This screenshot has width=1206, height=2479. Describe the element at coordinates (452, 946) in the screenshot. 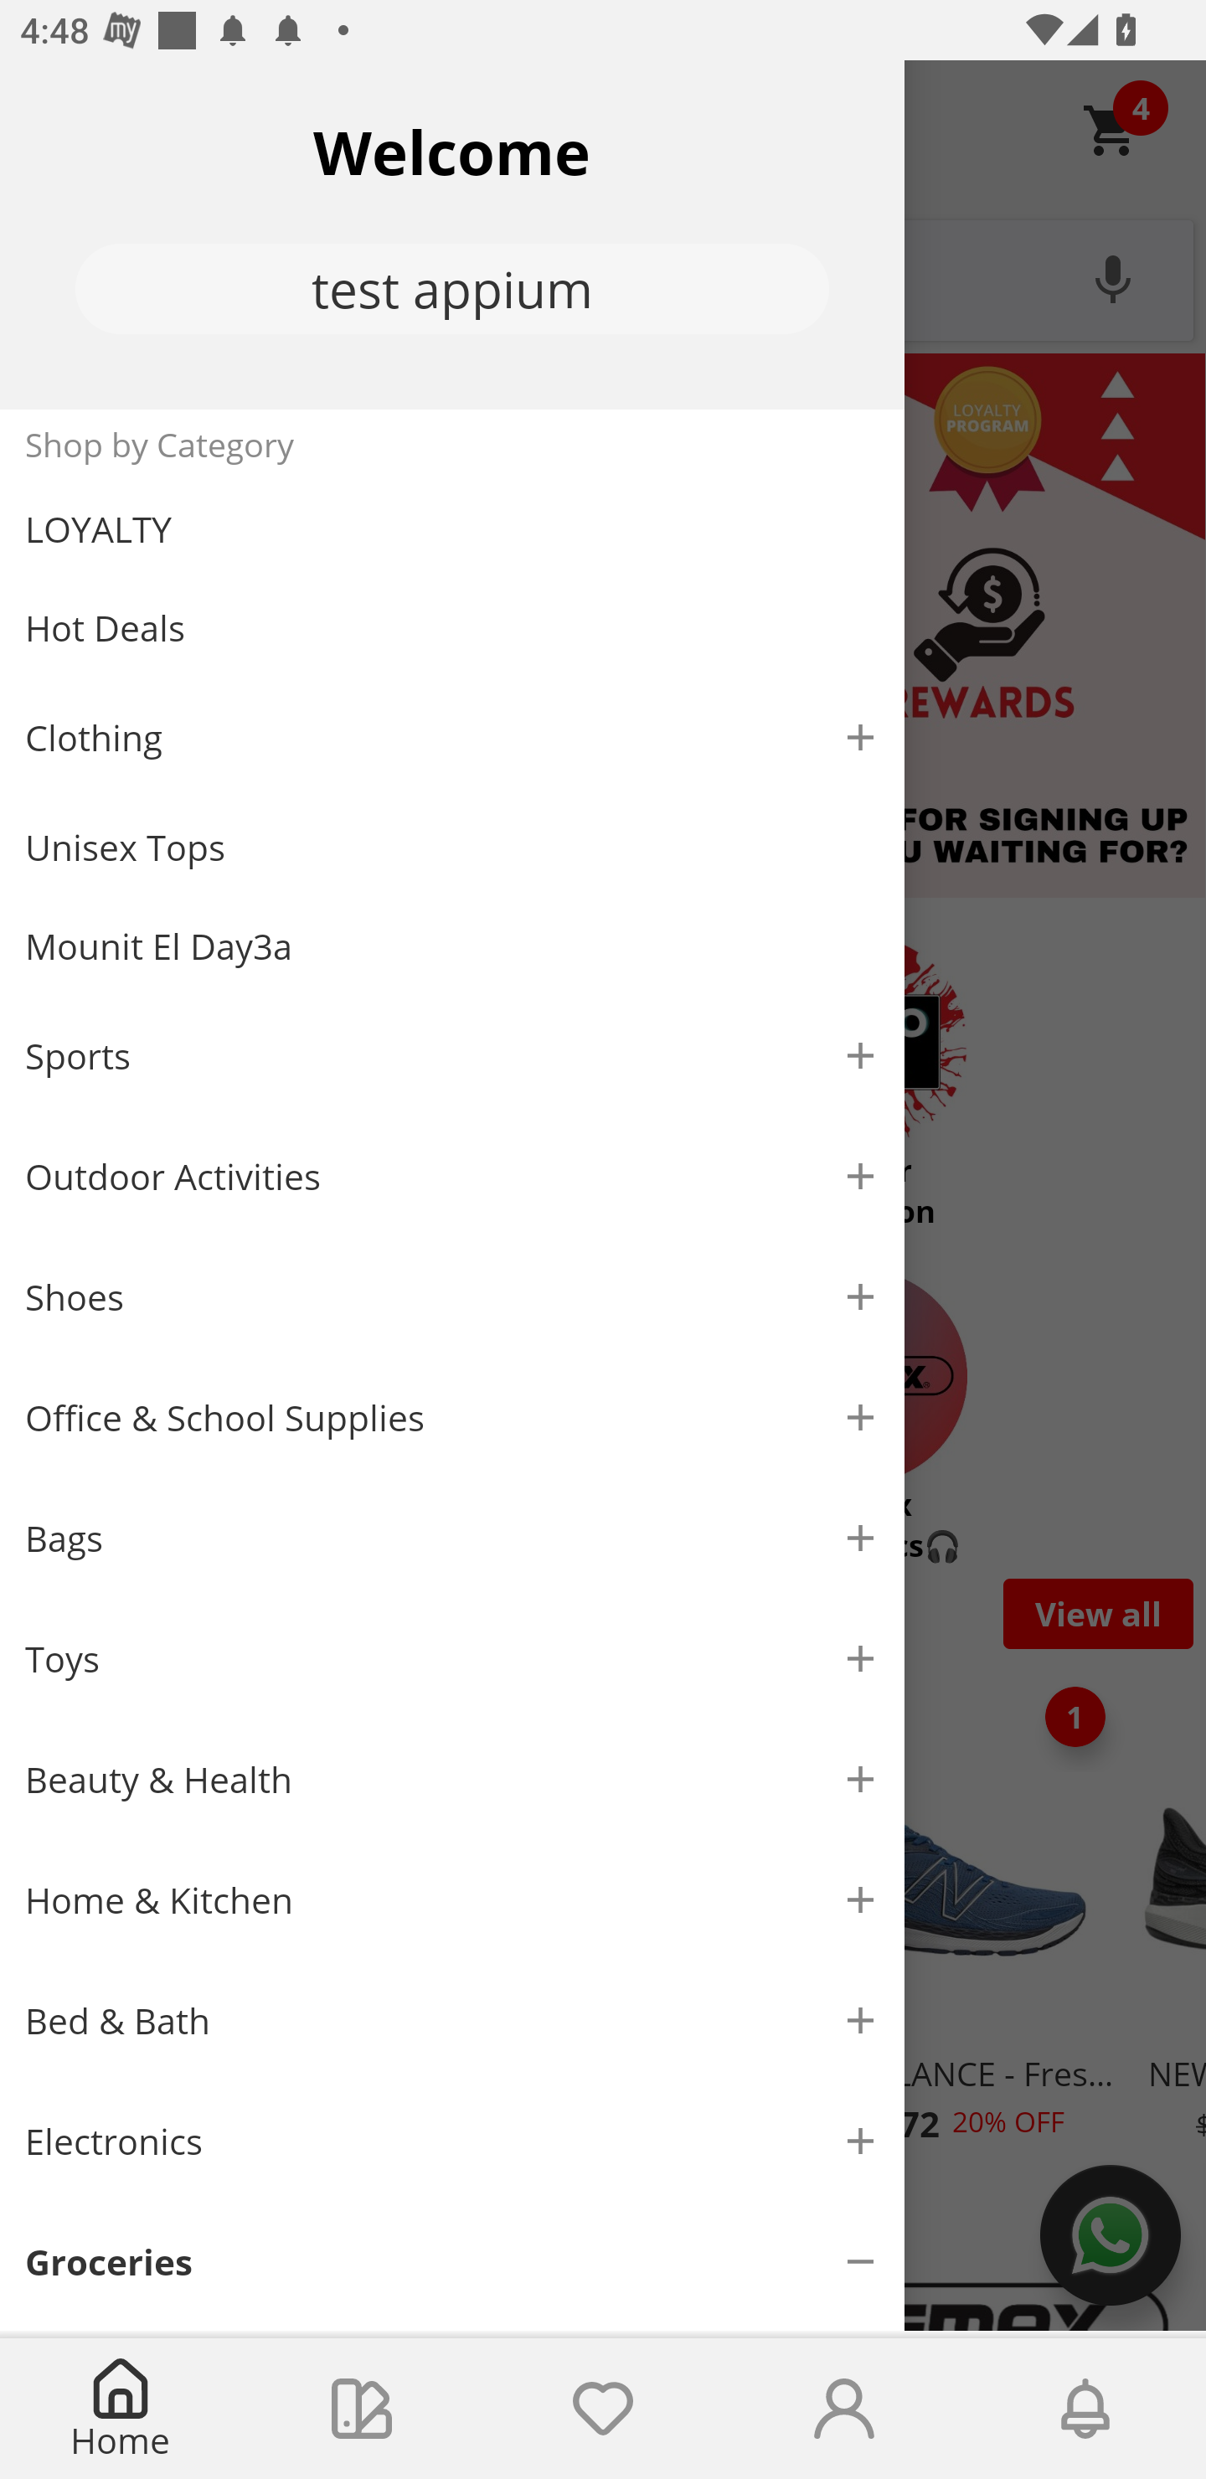

I see `Mounit El Day3a` at that location.